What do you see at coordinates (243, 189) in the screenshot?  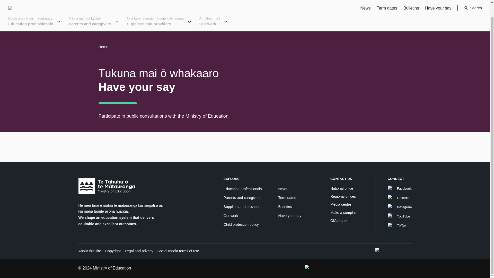 I see `Education professionals` at bounding box center [243, 189].